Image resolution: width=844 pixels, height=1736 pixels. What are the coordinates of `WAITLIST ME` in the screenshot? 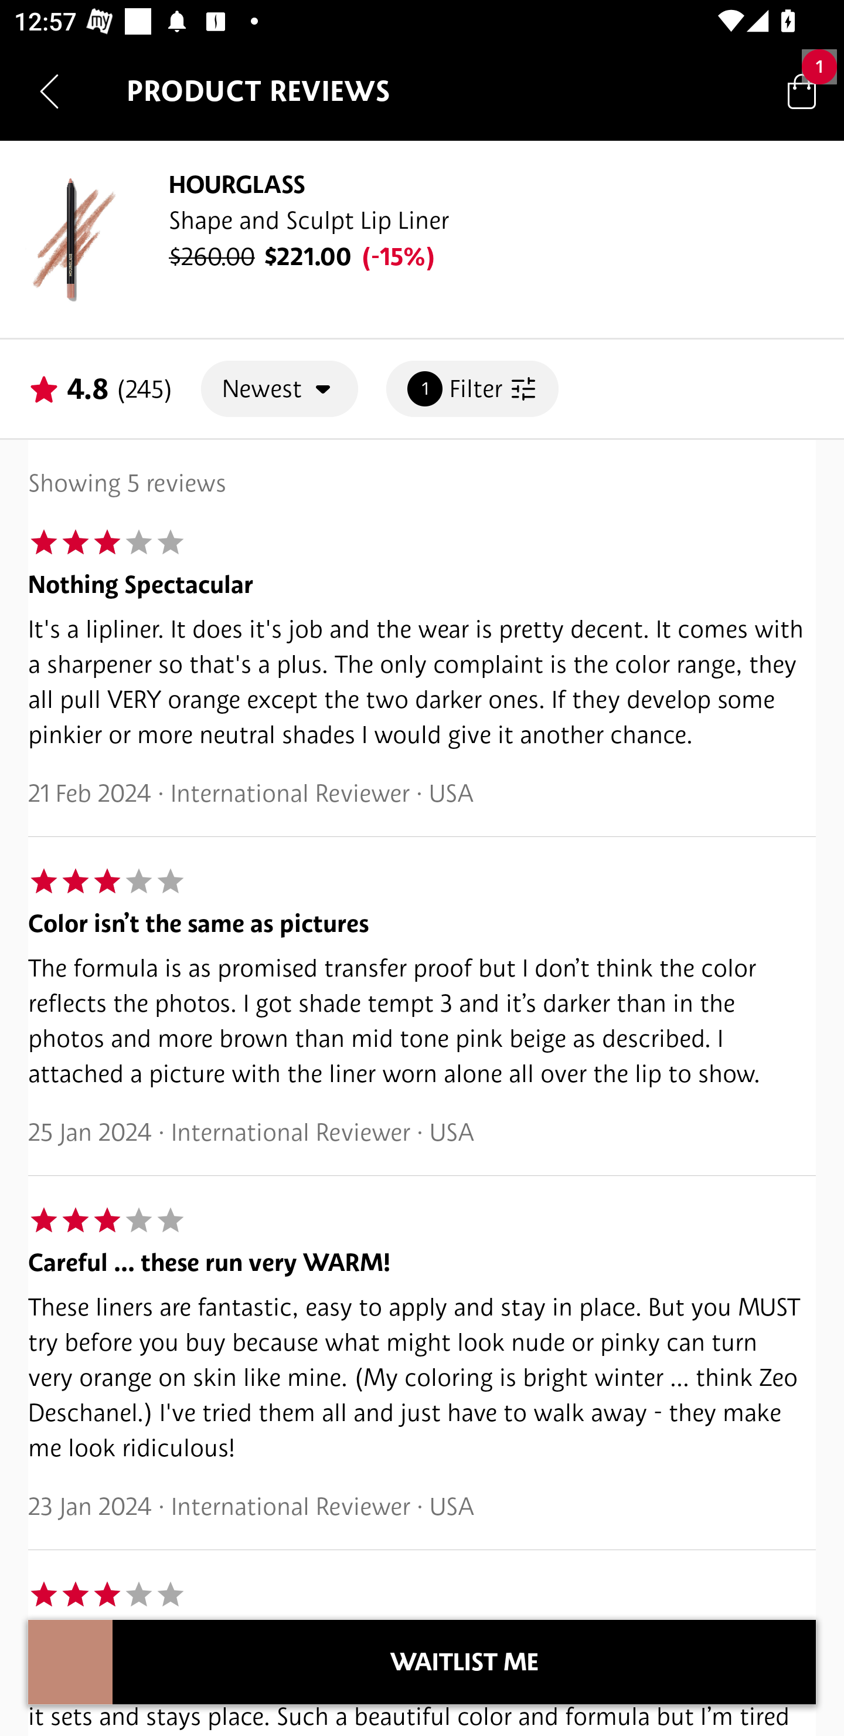 It's located at (464, 1662).